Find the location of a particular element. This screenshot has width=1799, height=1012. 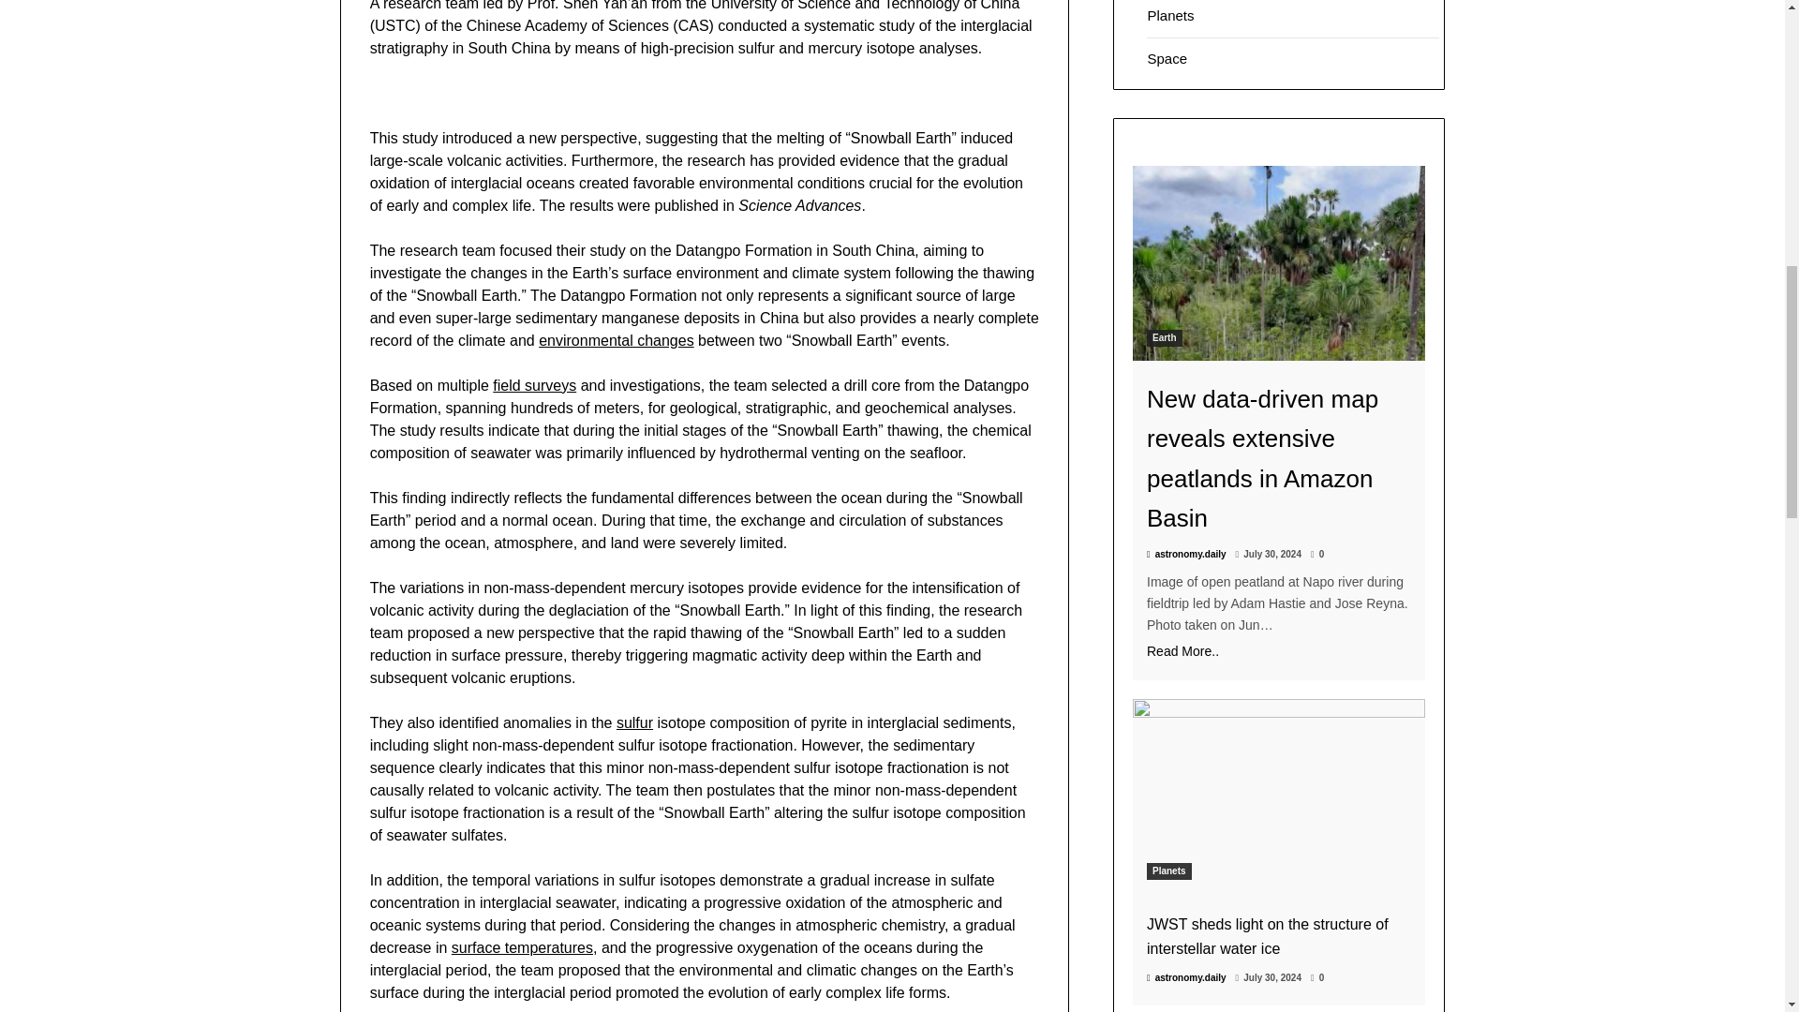

Planets is located at coordinates (1170, 15).